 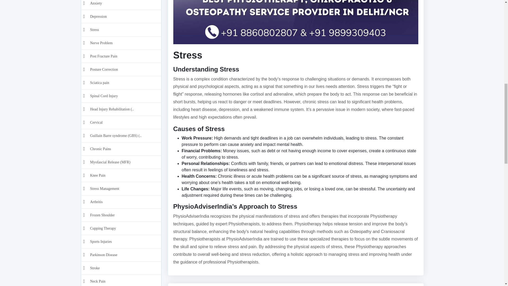 What do you see at coordinates (124, 3) in the screenshot?
I see `Cervical` at bounding box center [124, 3].